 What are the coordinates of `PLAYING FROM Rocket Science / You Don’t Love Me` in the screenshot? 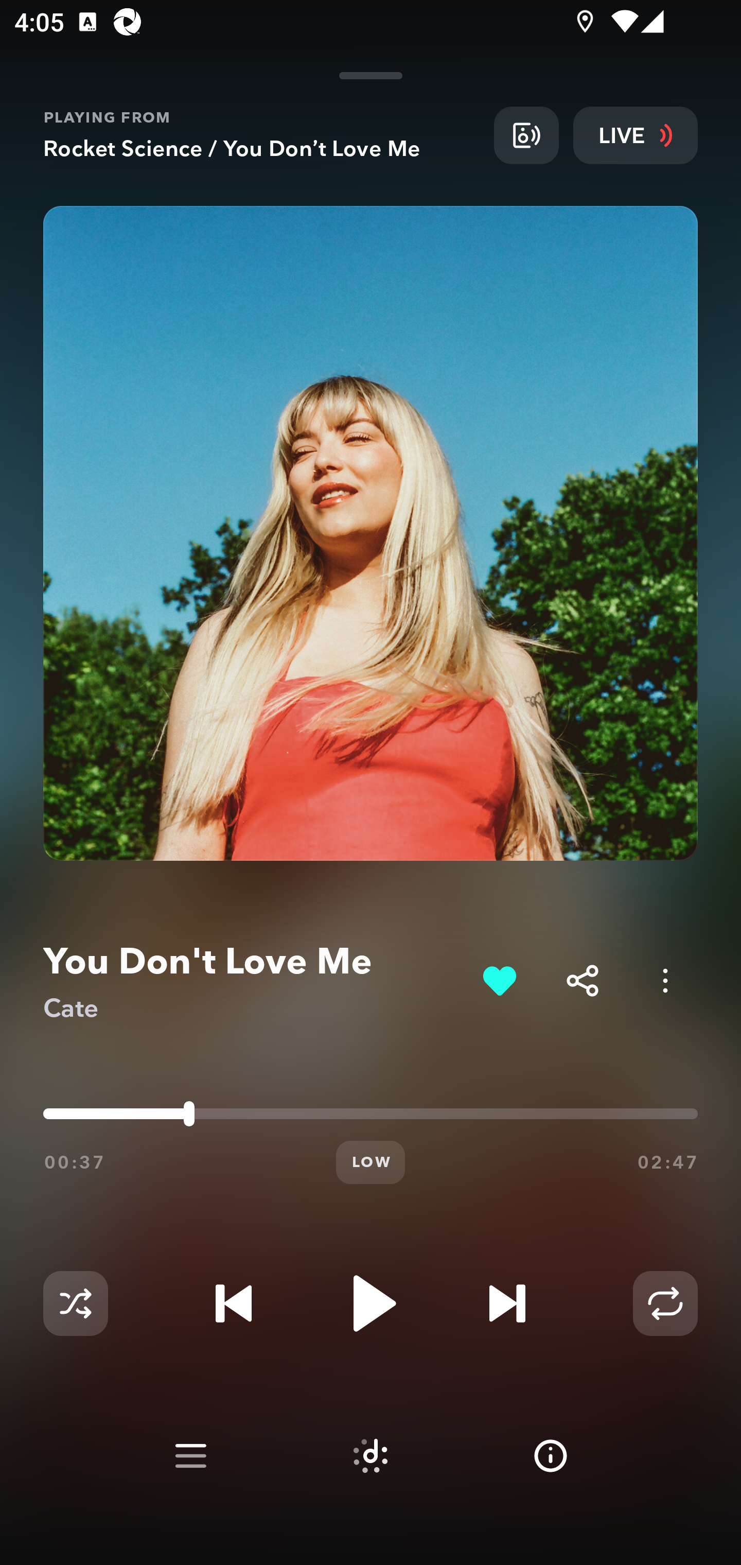 It's located at (261, 135).